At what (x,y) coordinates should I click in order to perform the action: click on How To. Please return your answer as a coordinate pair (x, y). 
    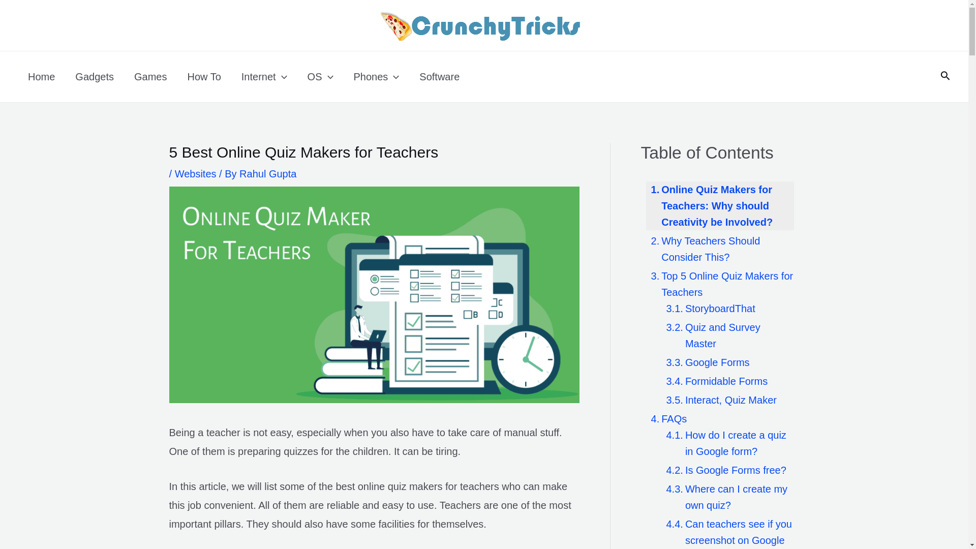
    Looking at the image, I should click on (203, 76).